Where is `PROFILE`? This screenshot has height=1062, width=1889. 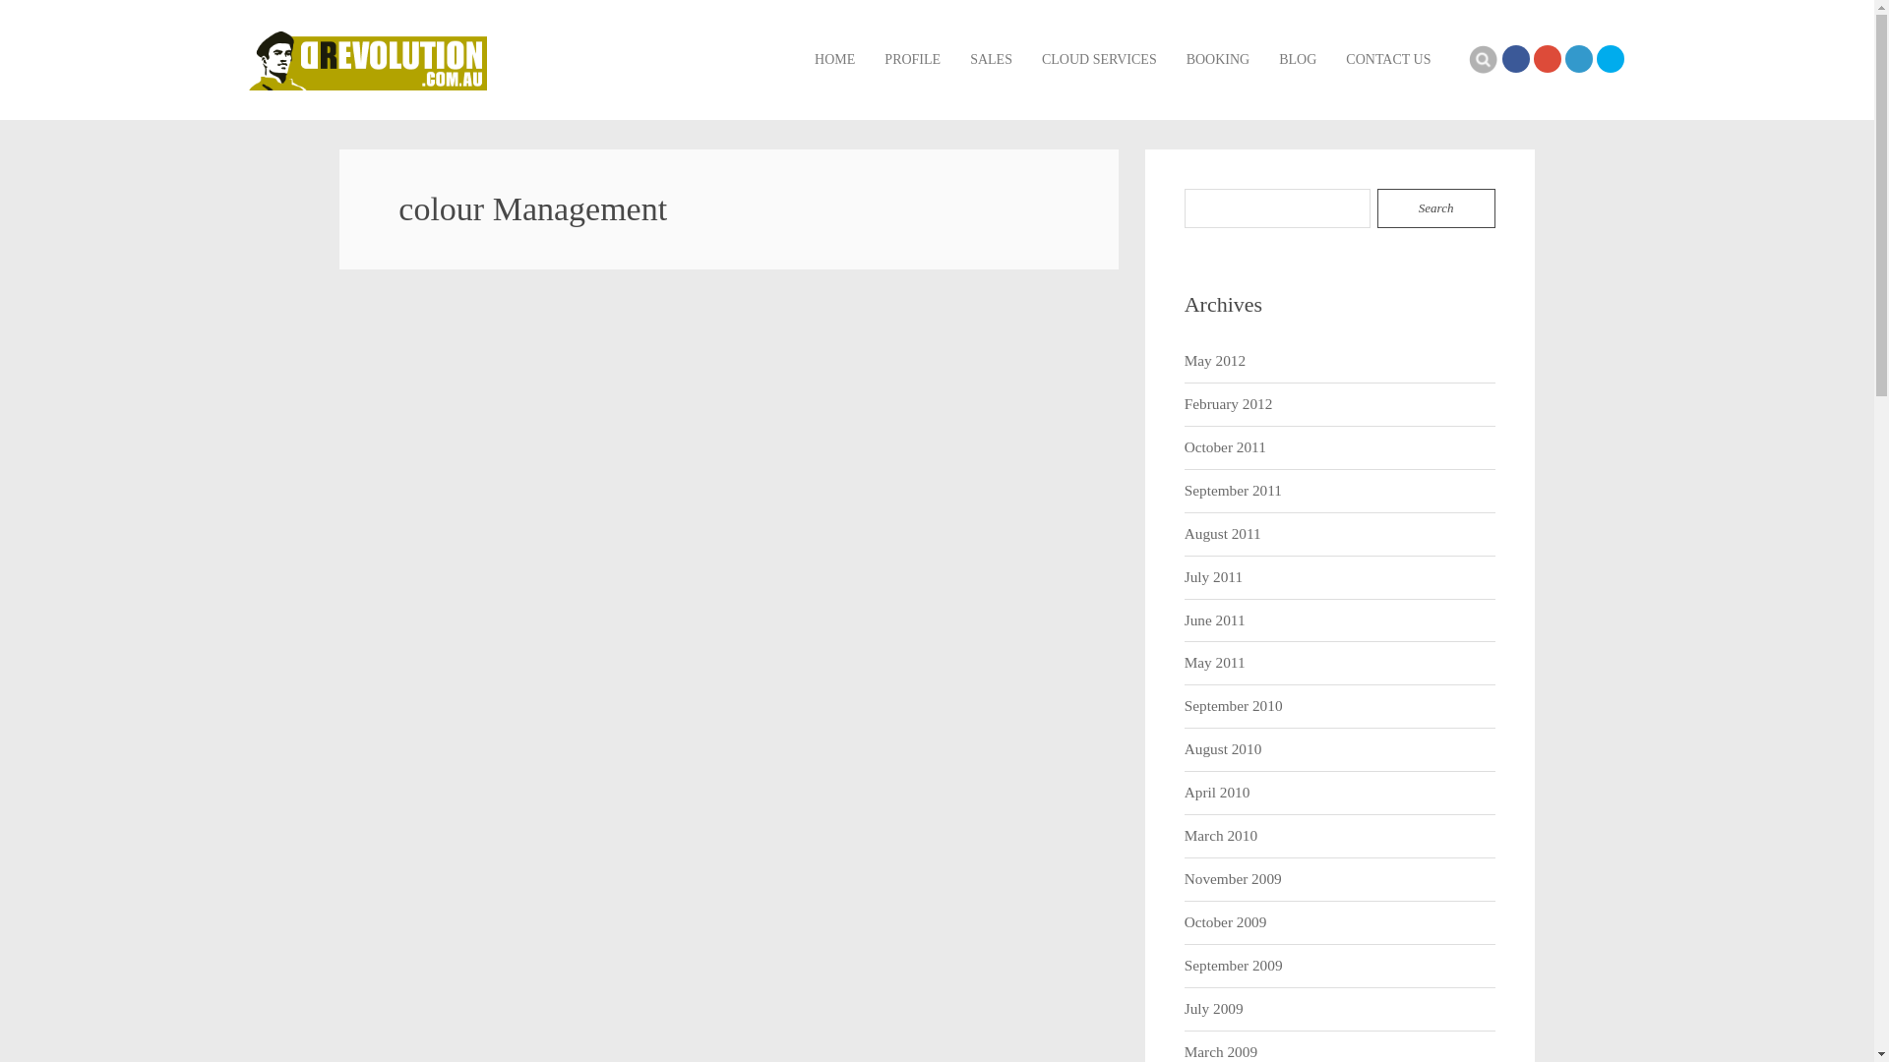 PROFILE is located at coordinates (913, 60).